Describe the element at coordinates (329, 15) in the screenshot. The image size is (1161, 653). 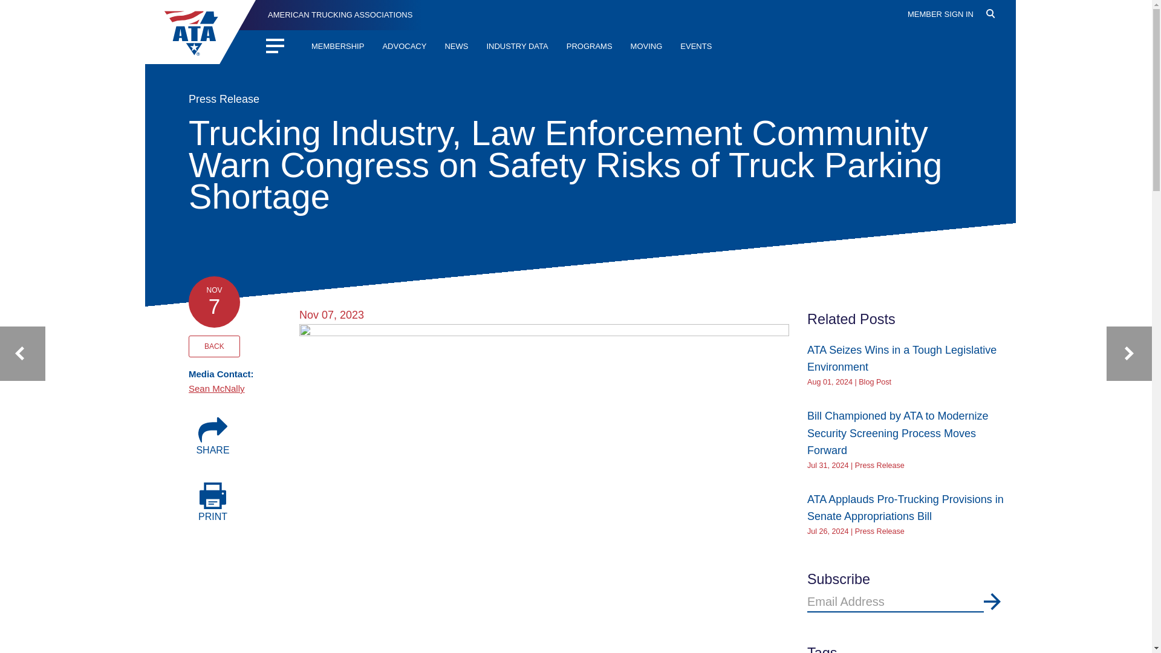
I see `AMERICAN TRUCKING ASSOCIATIONS` at that location.